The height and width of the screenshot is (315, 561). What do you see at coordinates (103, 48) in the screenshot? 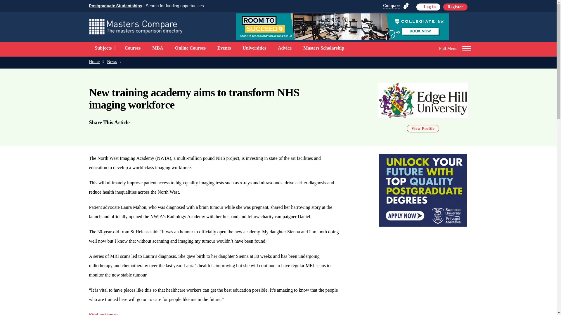
I see `Subjects` at bounding box center [103, 48].